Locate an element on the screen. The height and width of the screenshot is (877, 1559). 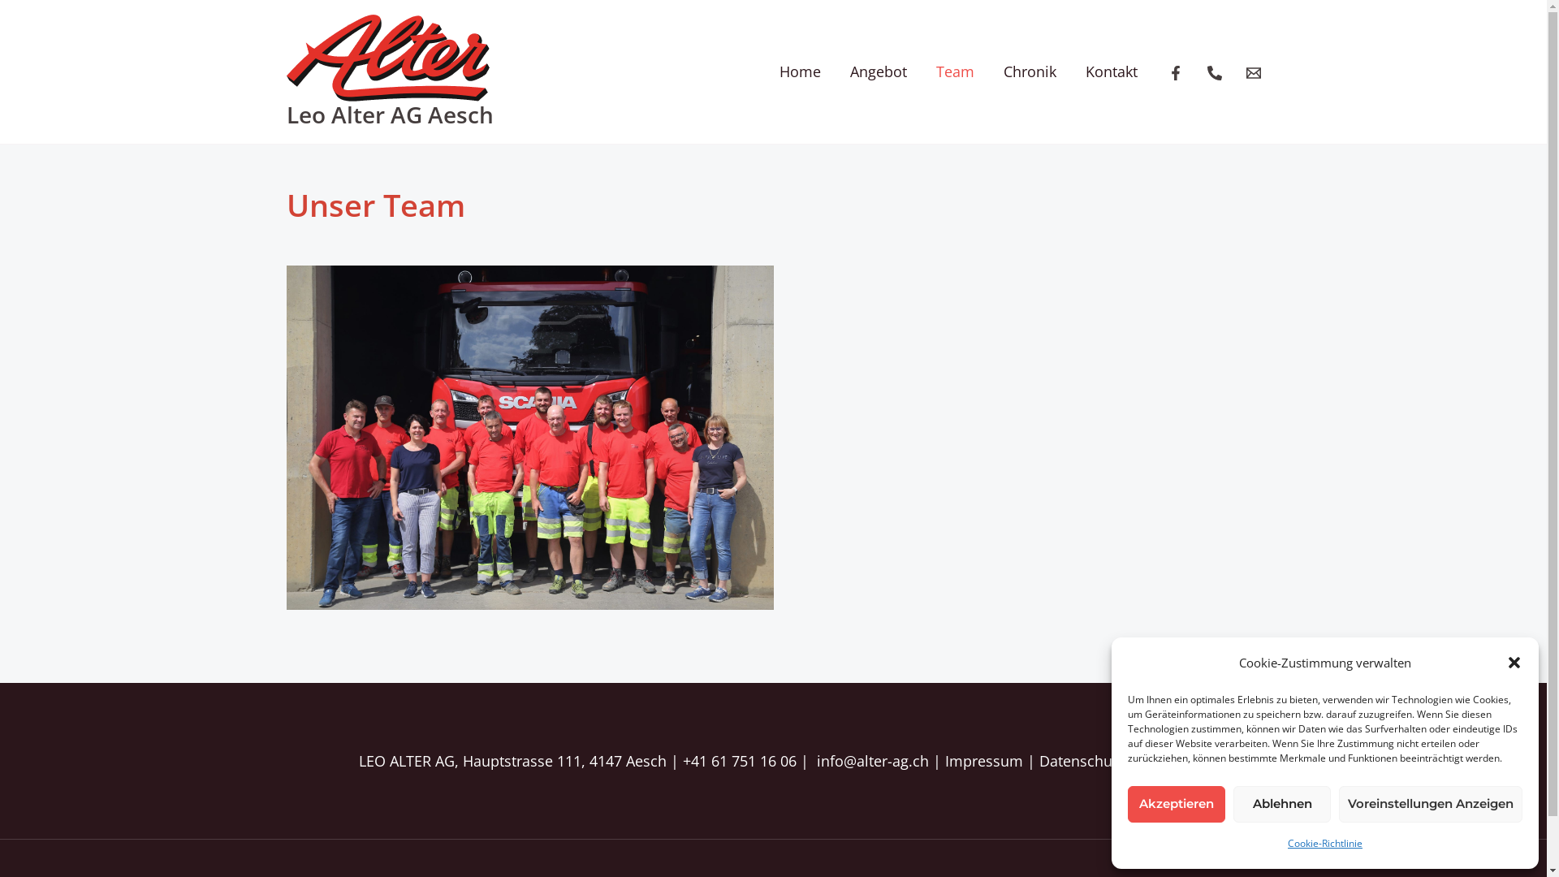
Leo Alter AG Aesch is located at coordinates (390, 114).